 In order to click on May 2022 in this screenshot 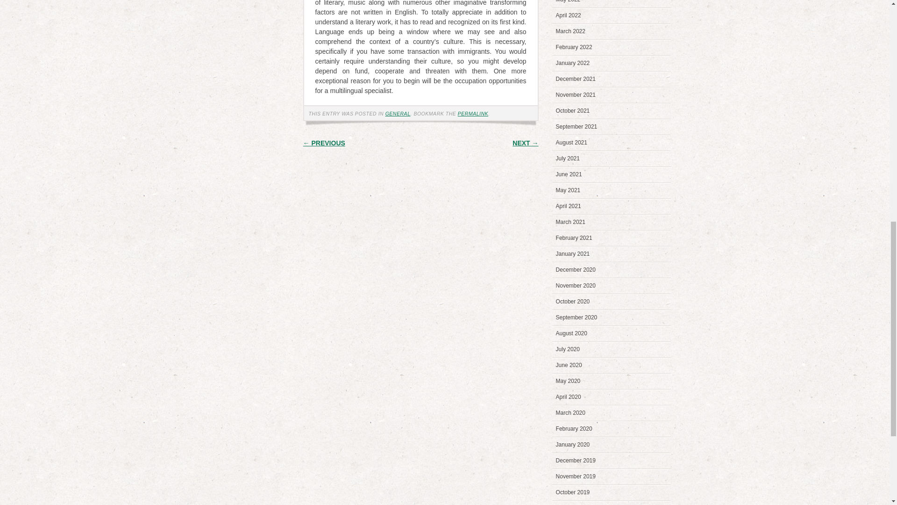, I will do `click(568, 1)`.